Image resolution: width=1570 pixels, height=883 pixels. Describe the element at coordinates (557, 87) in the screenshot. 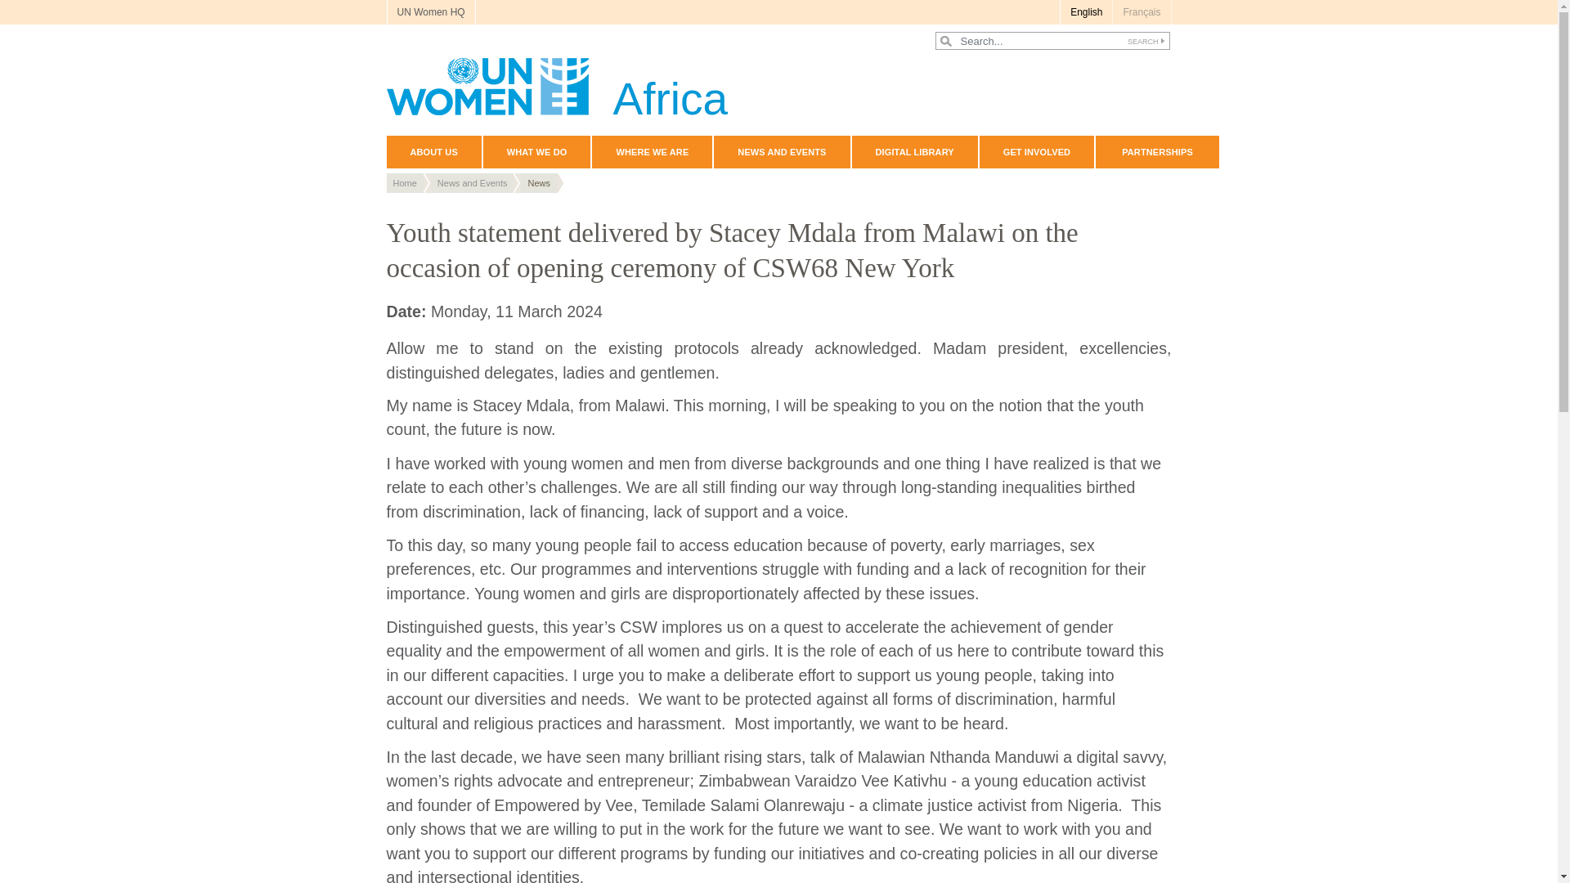

I see `UN Women` at that location.